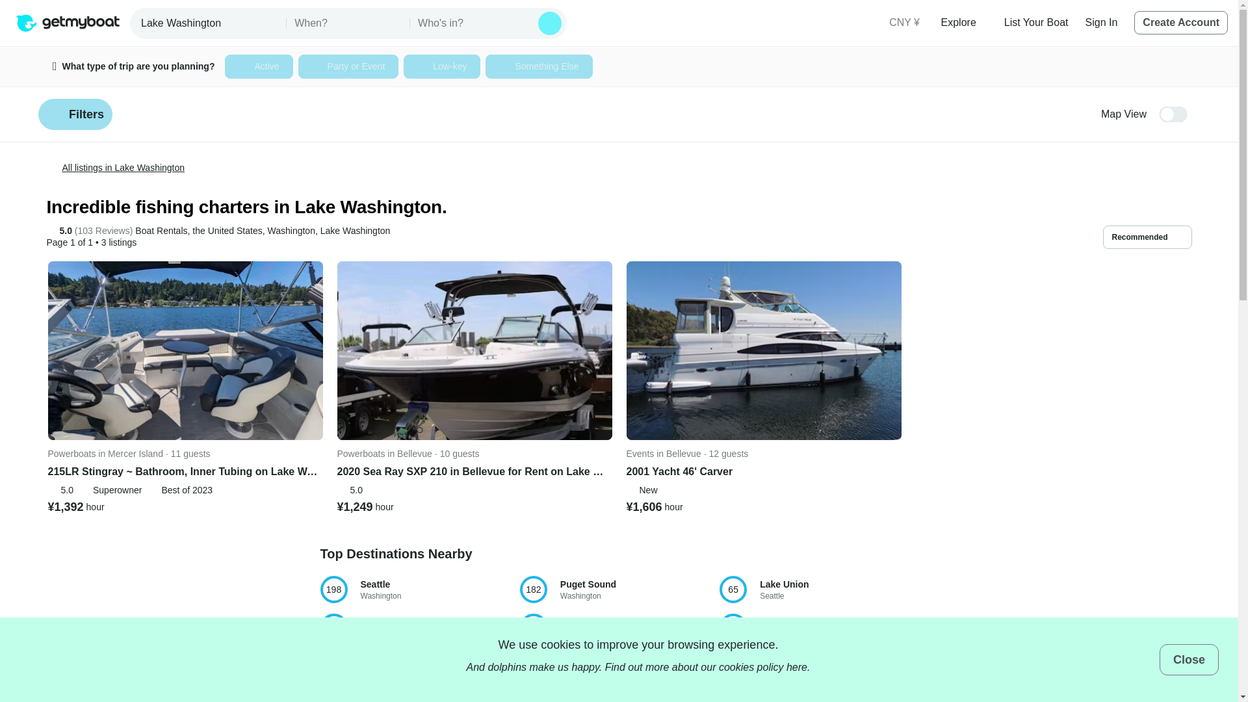 The width and height of the screenshot is (1248, 702). What do you see at coordinates (348, 66) in the screenshot?
I see `Party or Event` at bounding box center [348, 66].